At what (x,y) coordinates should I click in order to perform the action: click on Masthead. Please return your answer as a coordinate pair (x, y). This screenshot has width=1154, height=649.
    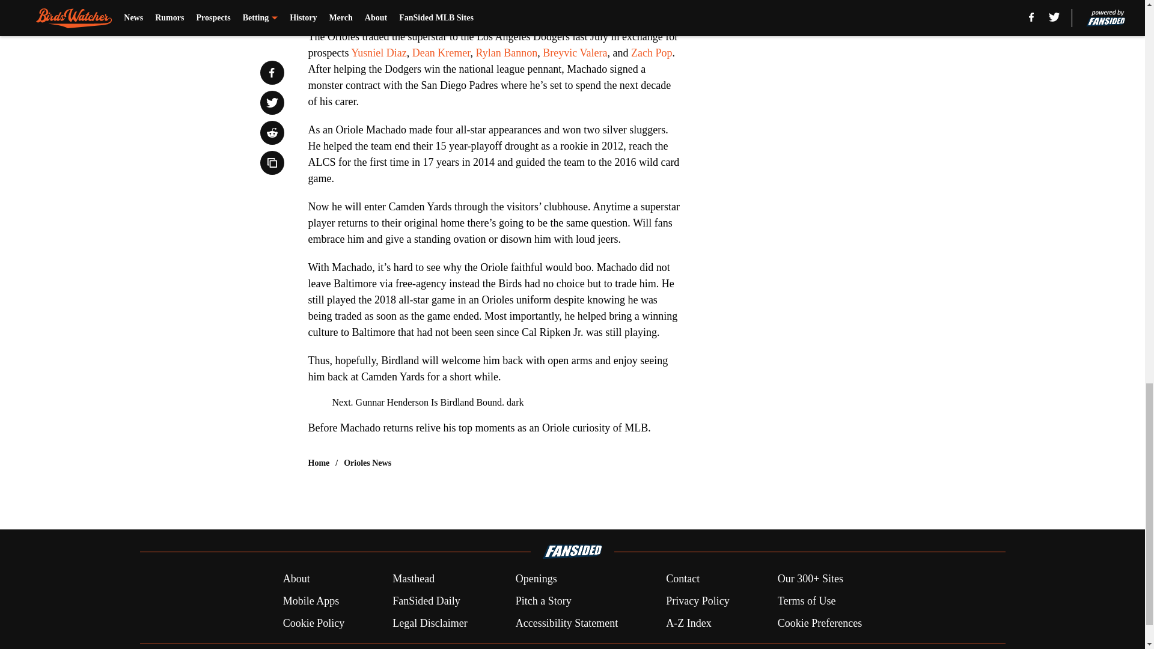
    Looking at the image, I should click on (414, 579).